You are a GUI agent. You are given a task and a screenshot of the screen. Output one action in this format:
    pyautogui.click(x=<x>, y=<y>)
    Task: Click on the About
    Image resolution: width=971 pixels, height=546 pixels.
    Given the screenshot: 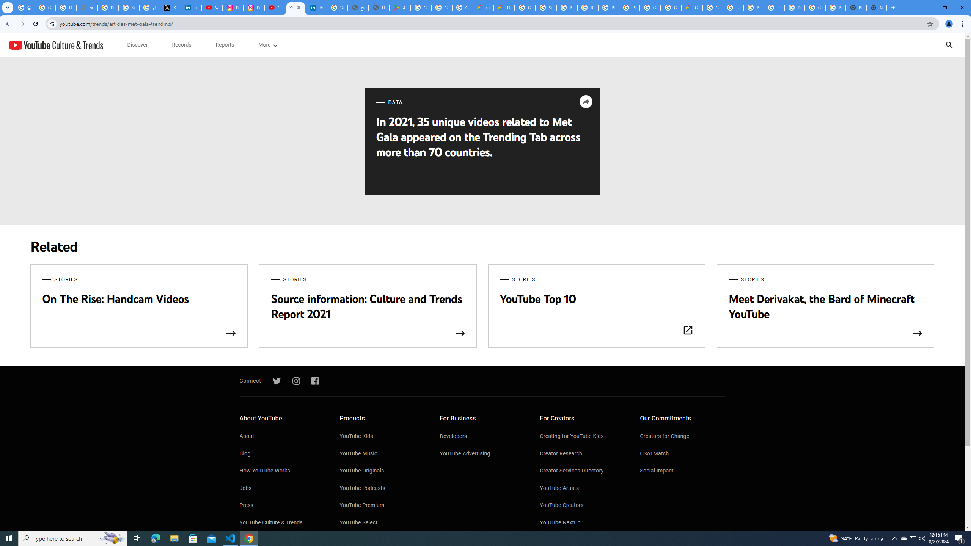 What is the action you would take?
    pyautogui.click(x=281, y=437)
    